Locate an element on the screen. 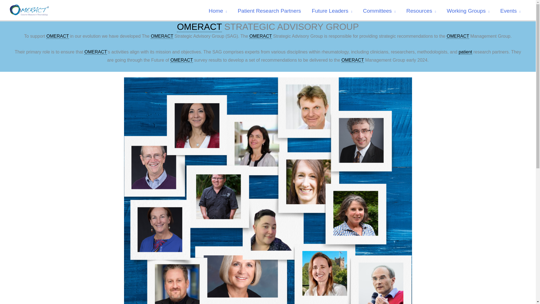 This screenshot has width=540, height=304. Future Leaders is located at coordinates (332, 11).